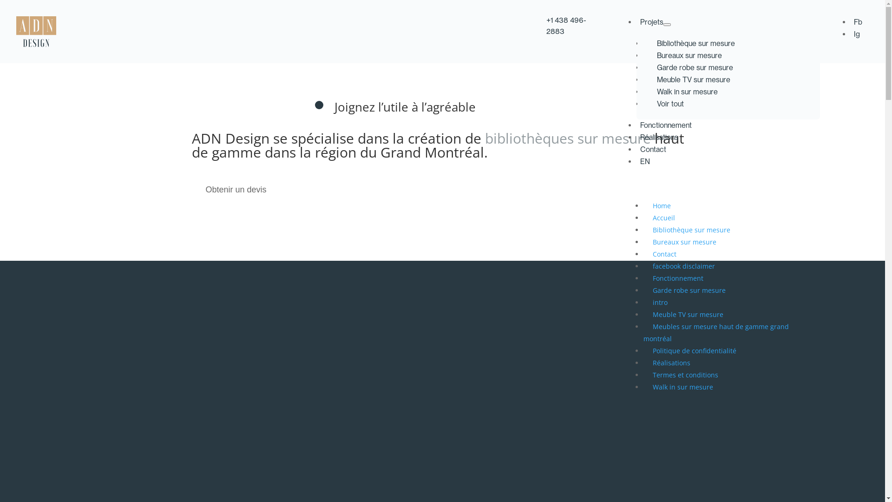  I want to click on Termes et conditions, so click(686, 375).